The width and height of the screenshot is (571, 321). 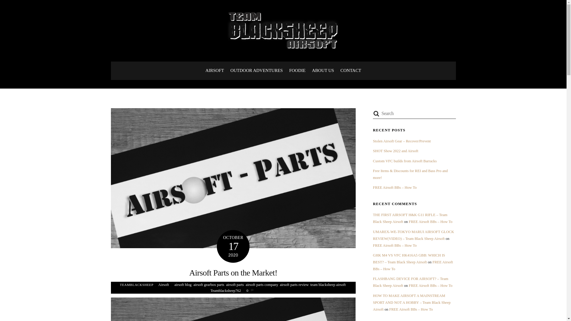 I want to click on Team Black Sheep Airsoft, so click(x=283, y=46).